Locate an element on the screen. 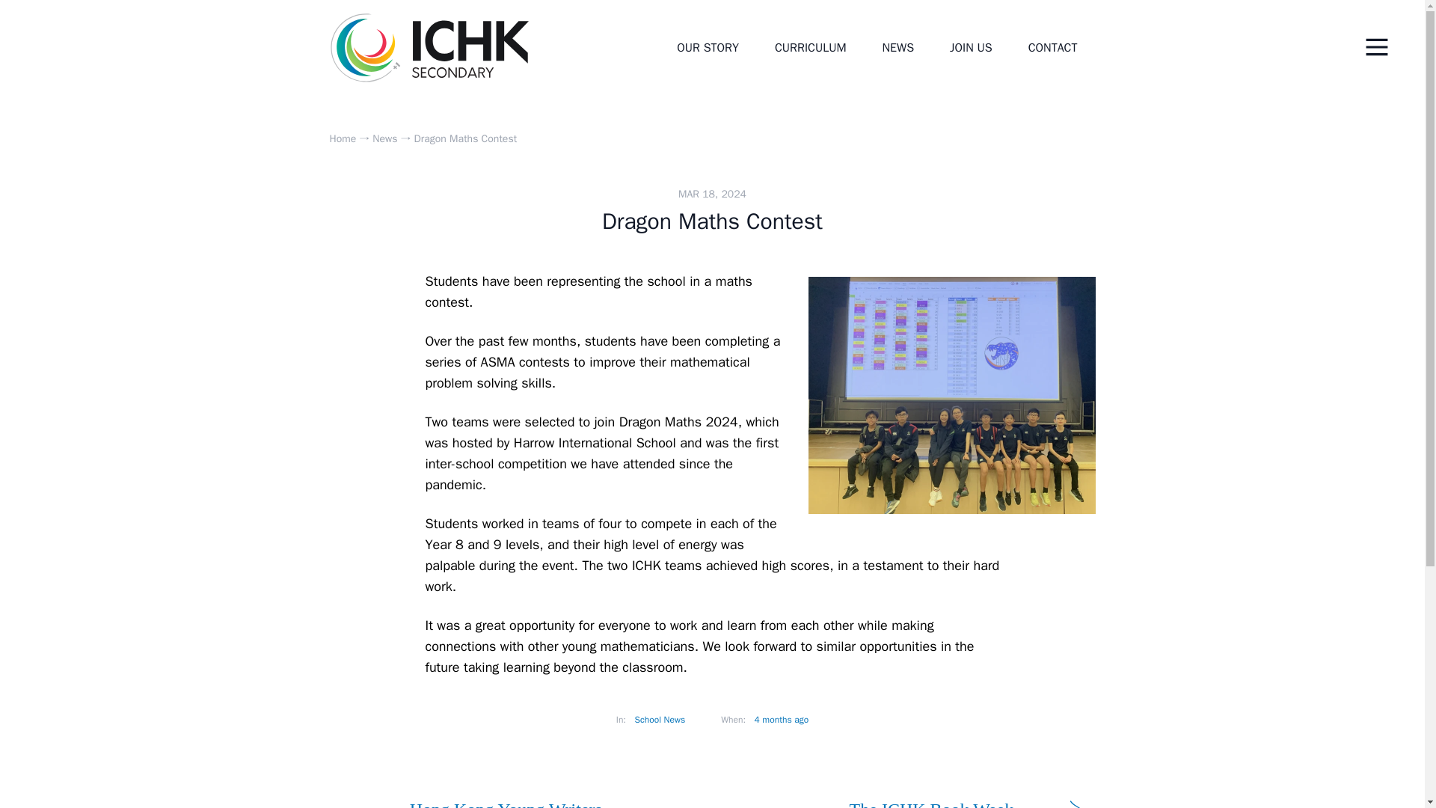 Image resolution: width=1436 pixels, height=808 pixels. CURRICULUM is located at coordinates (810, 47).